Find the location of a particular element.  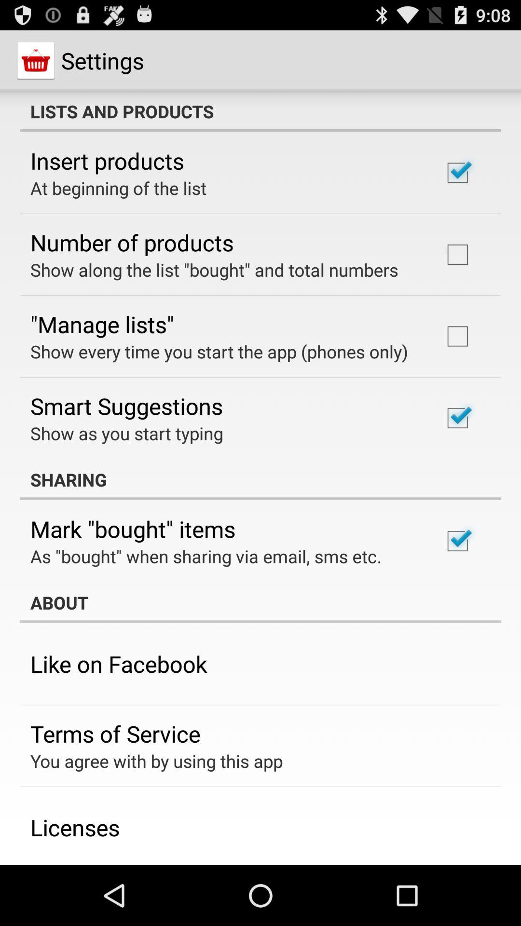

click the icon below the about icon is located at coordinates (119, 664).